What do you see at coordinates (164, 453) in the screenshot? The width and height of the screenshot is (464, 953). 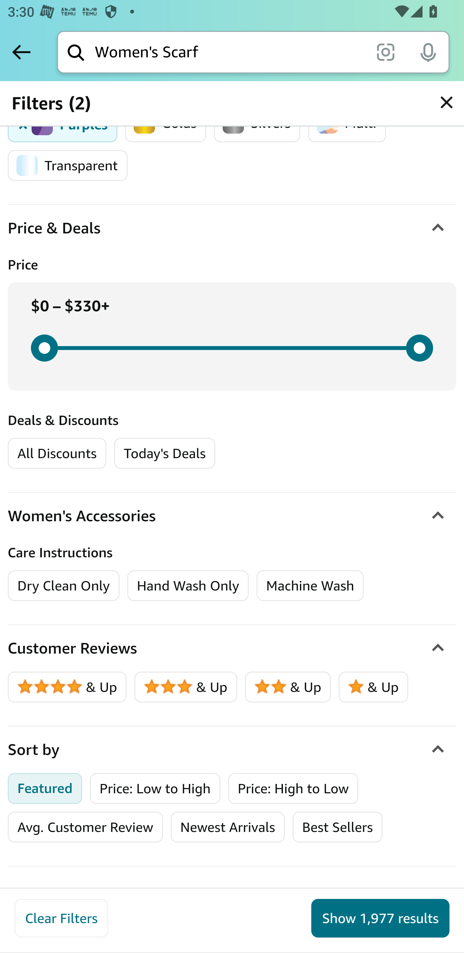 I see `Today's Deals` at bounding box center [164, 453].